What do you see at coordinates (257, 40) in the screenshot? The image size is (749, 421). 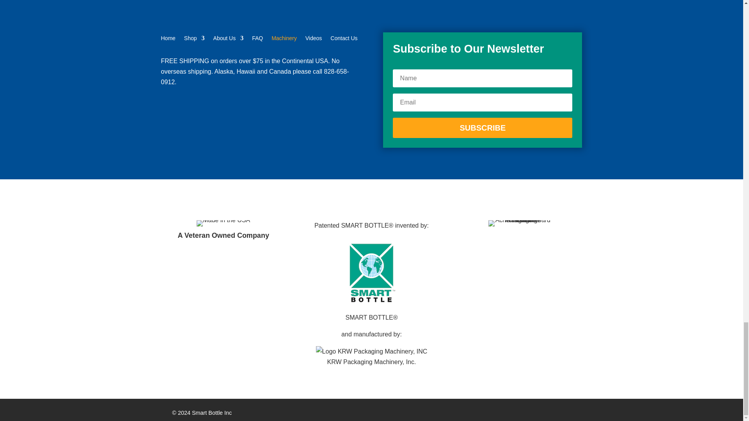 I see `FAQ` at bounding box center [257, 40].